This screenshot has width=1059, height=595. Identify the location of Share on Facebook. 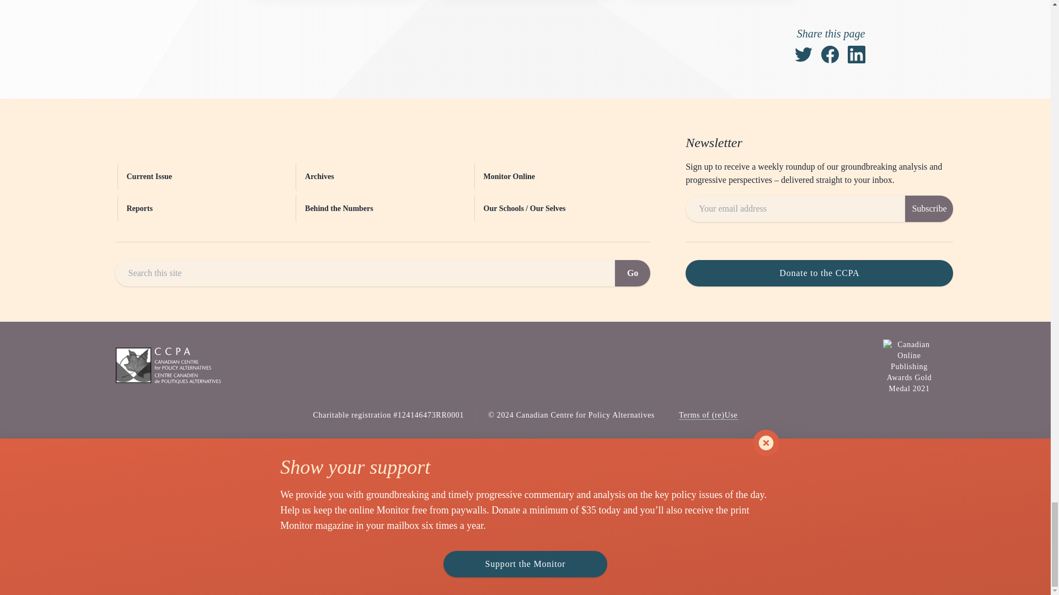
(830, 54).